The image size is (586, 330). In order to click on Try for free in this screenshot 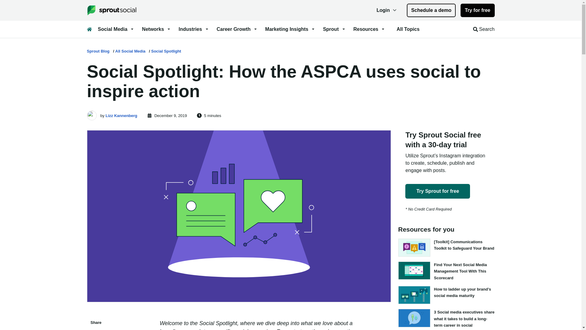, I will do `click(477, 10)`.